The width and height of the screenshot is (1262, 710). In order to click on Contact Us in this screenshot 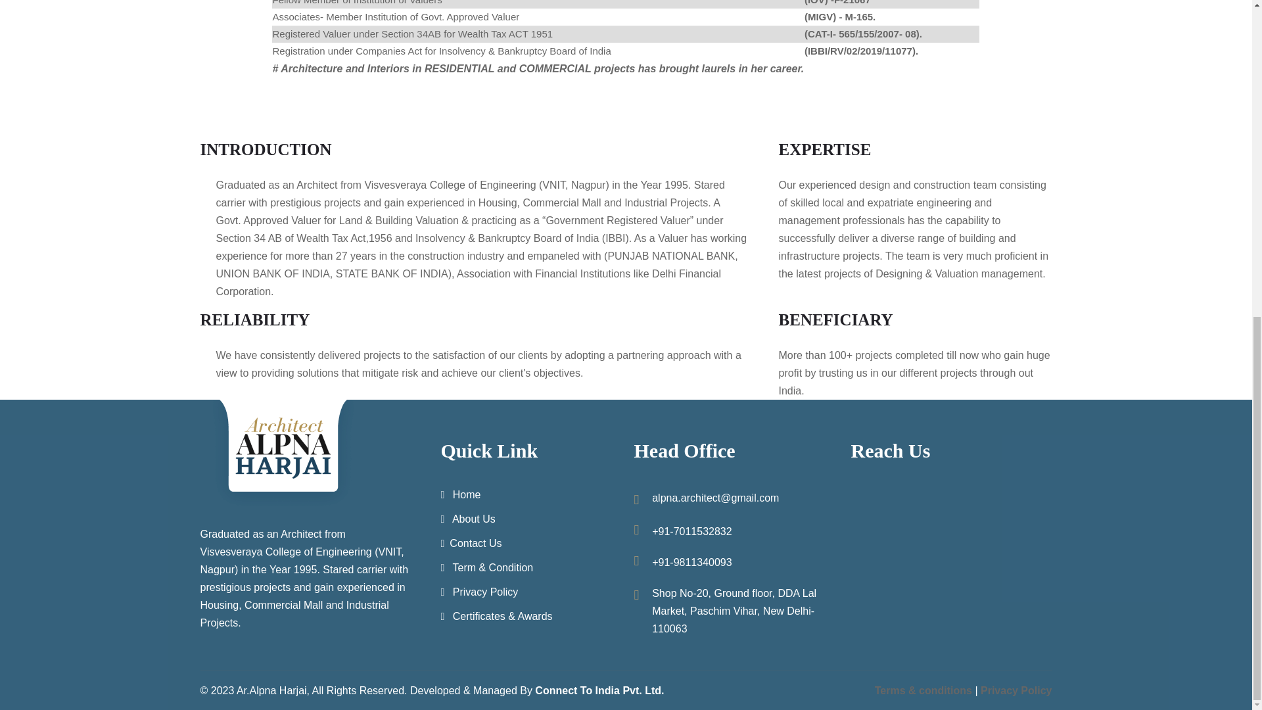, I will do `click(471, 543)`.